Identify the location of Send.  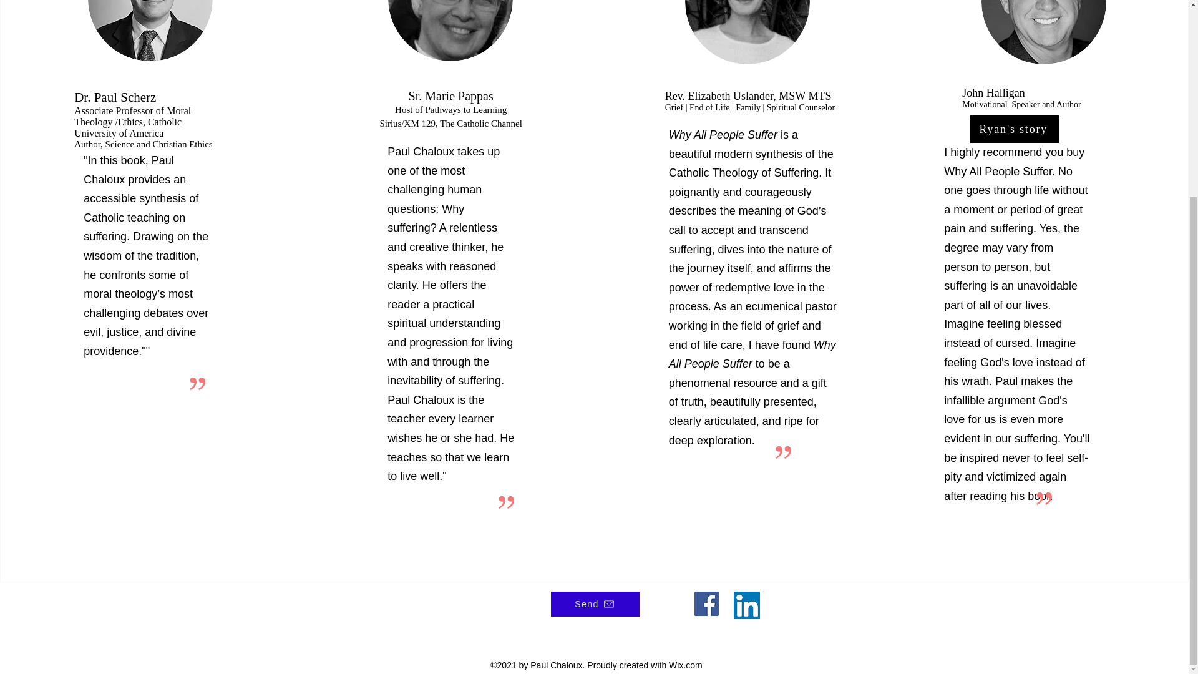
(594, 604).